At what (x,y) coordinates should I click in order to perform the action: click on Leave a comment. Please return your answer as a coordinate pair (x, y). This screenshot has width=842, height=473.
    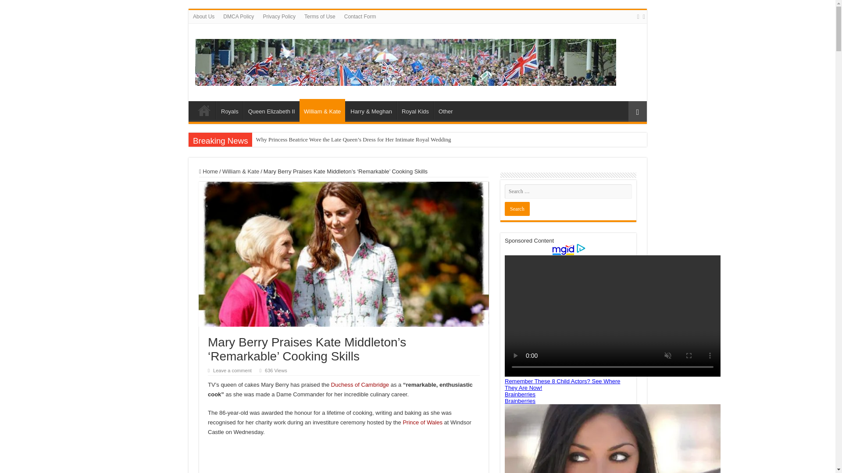
    Looking at the image, I should click on (232, 371).